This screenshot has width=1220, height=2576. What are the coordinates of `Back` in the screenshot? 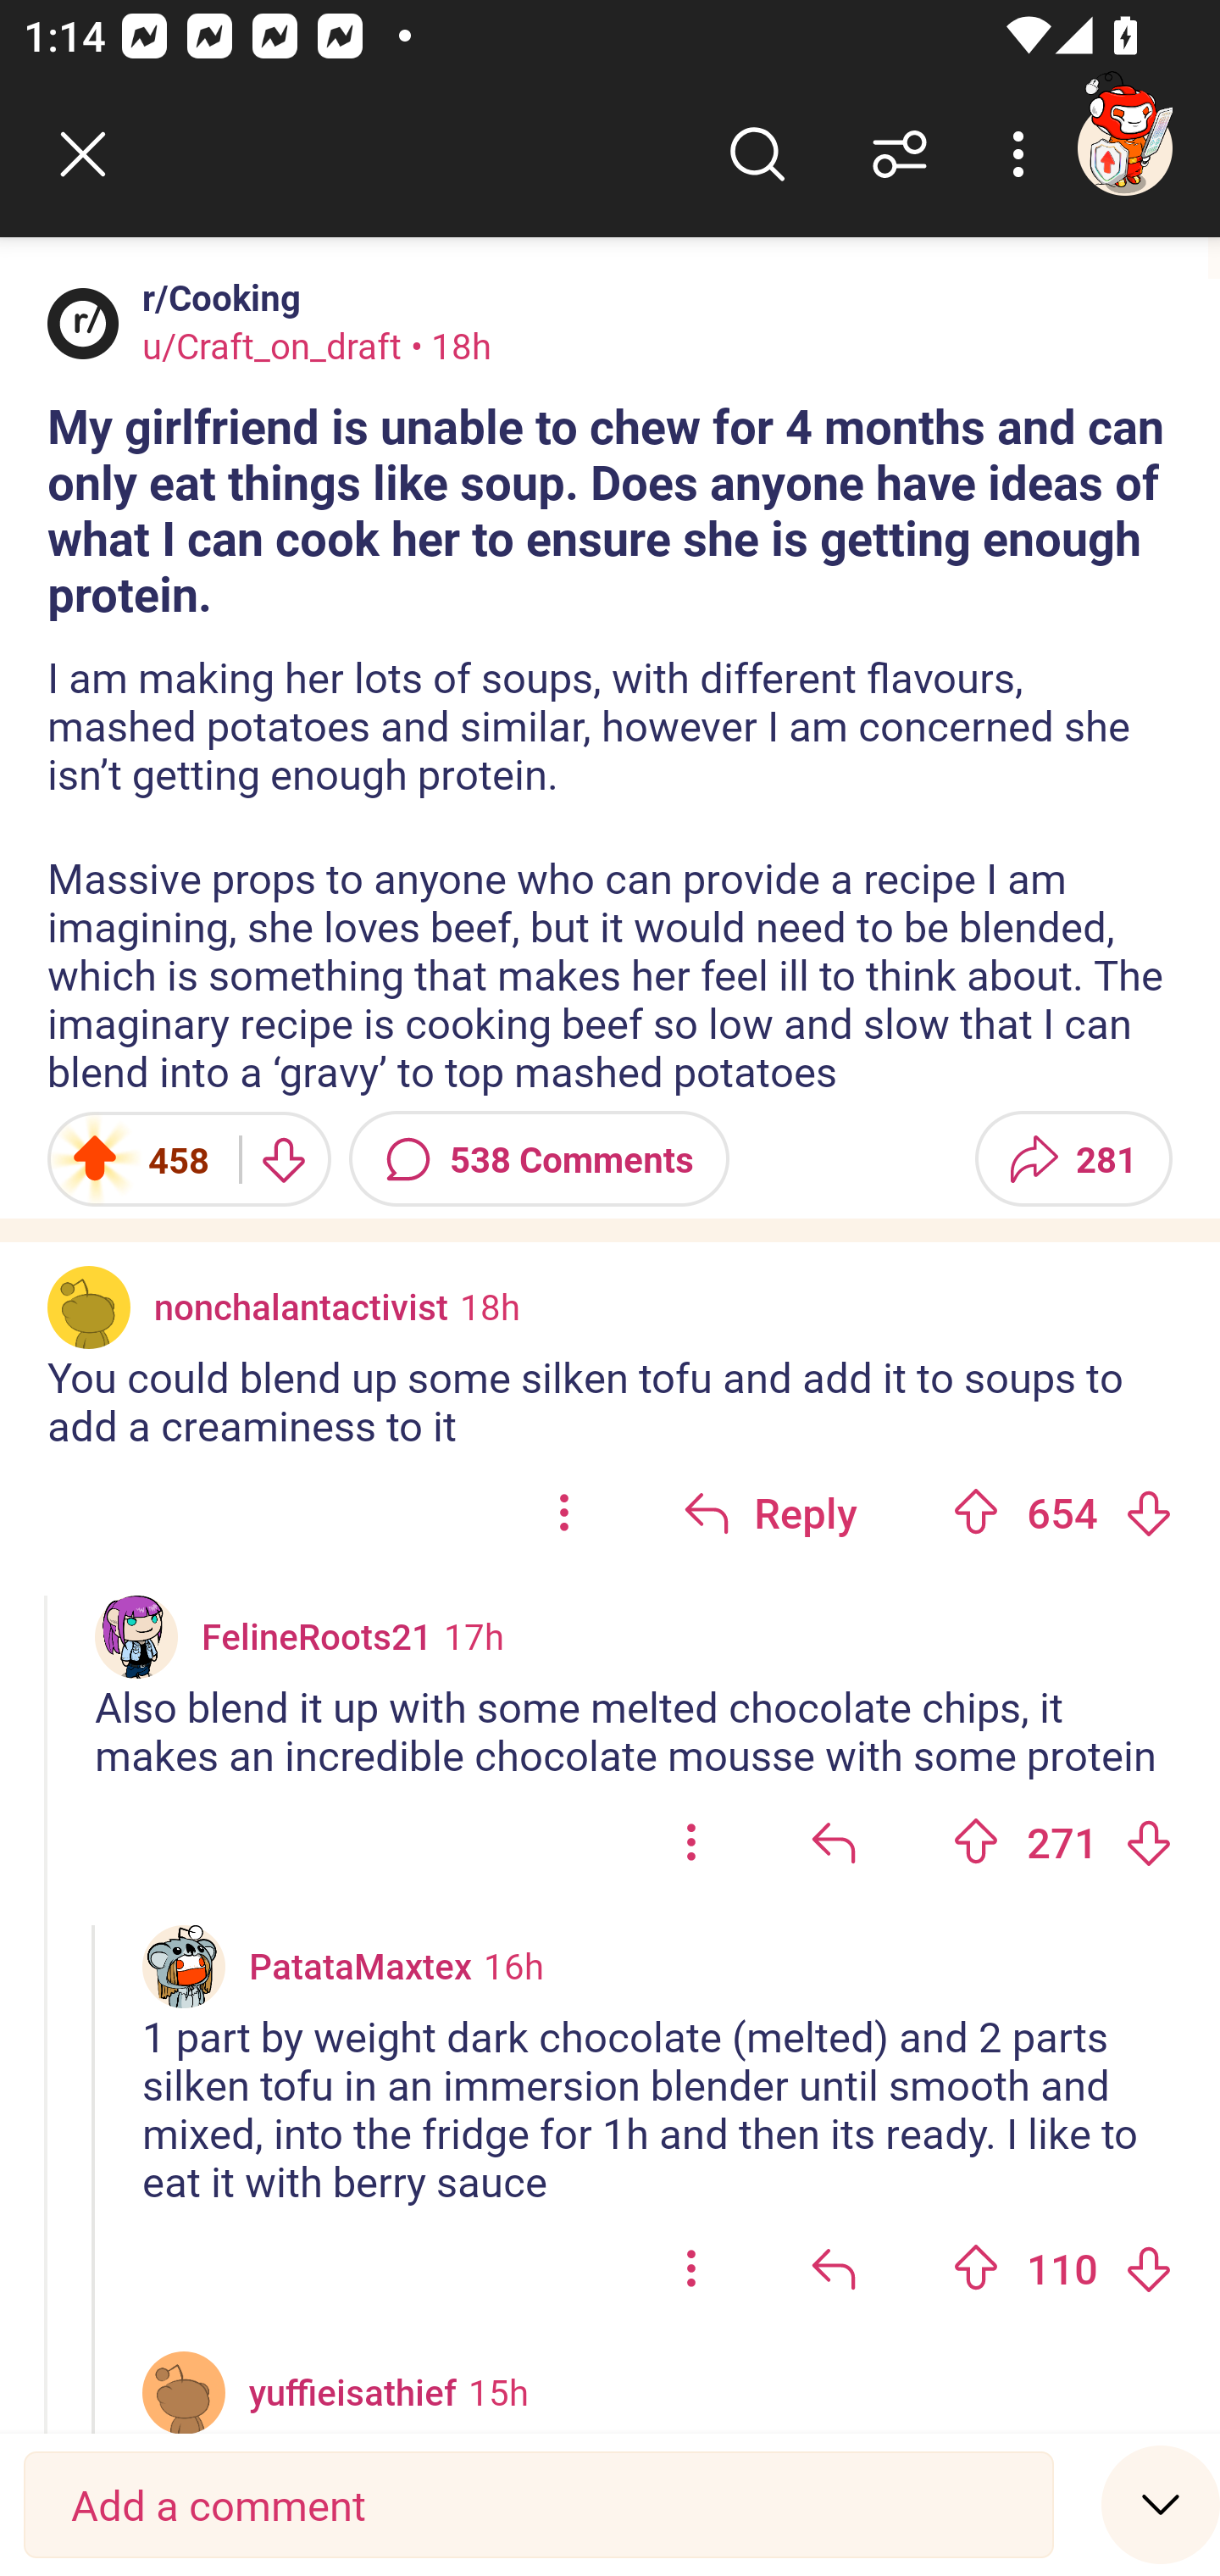 It's located at (83, 154).